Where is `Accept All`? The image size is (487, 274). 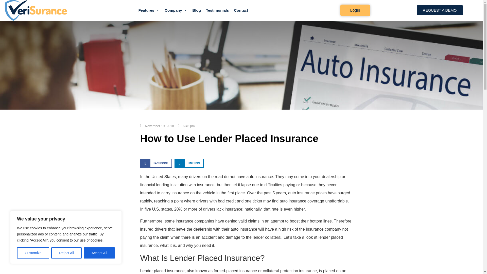
Accept All is located at coordinates (99, 253).